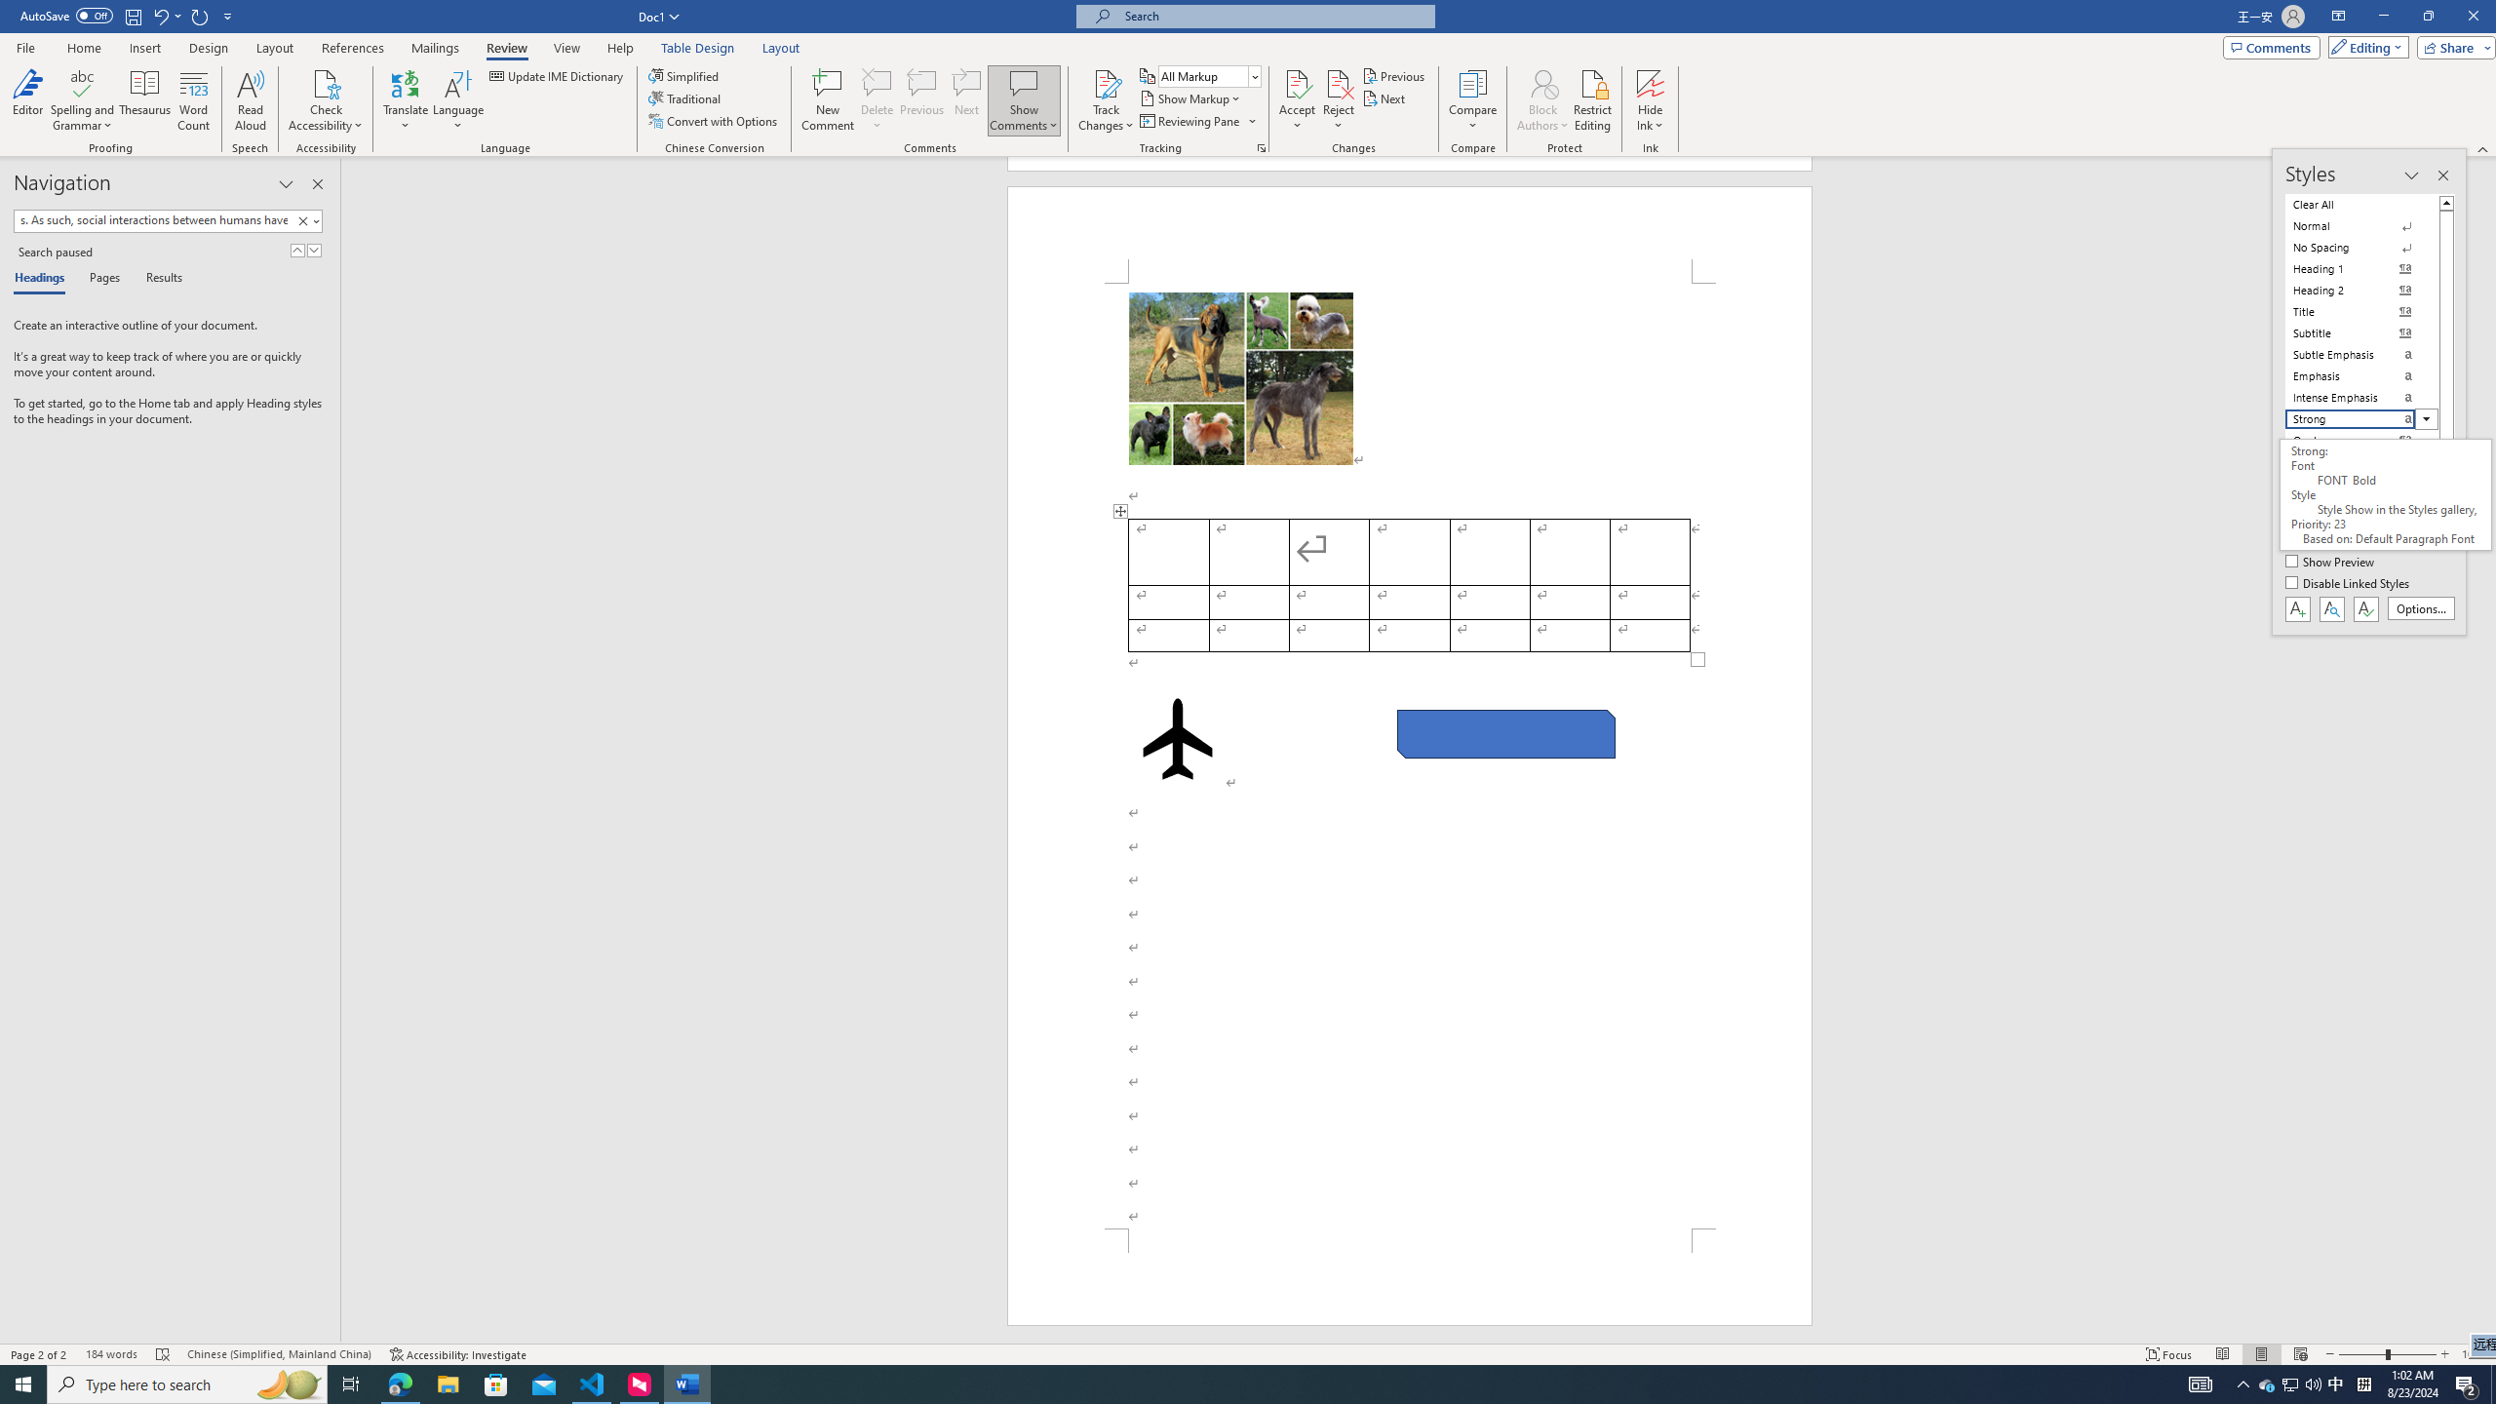  What do you see at coordinates (326, 83) in the screenshot?
I see `Check Accessibility` at bounding box center [326, 83].